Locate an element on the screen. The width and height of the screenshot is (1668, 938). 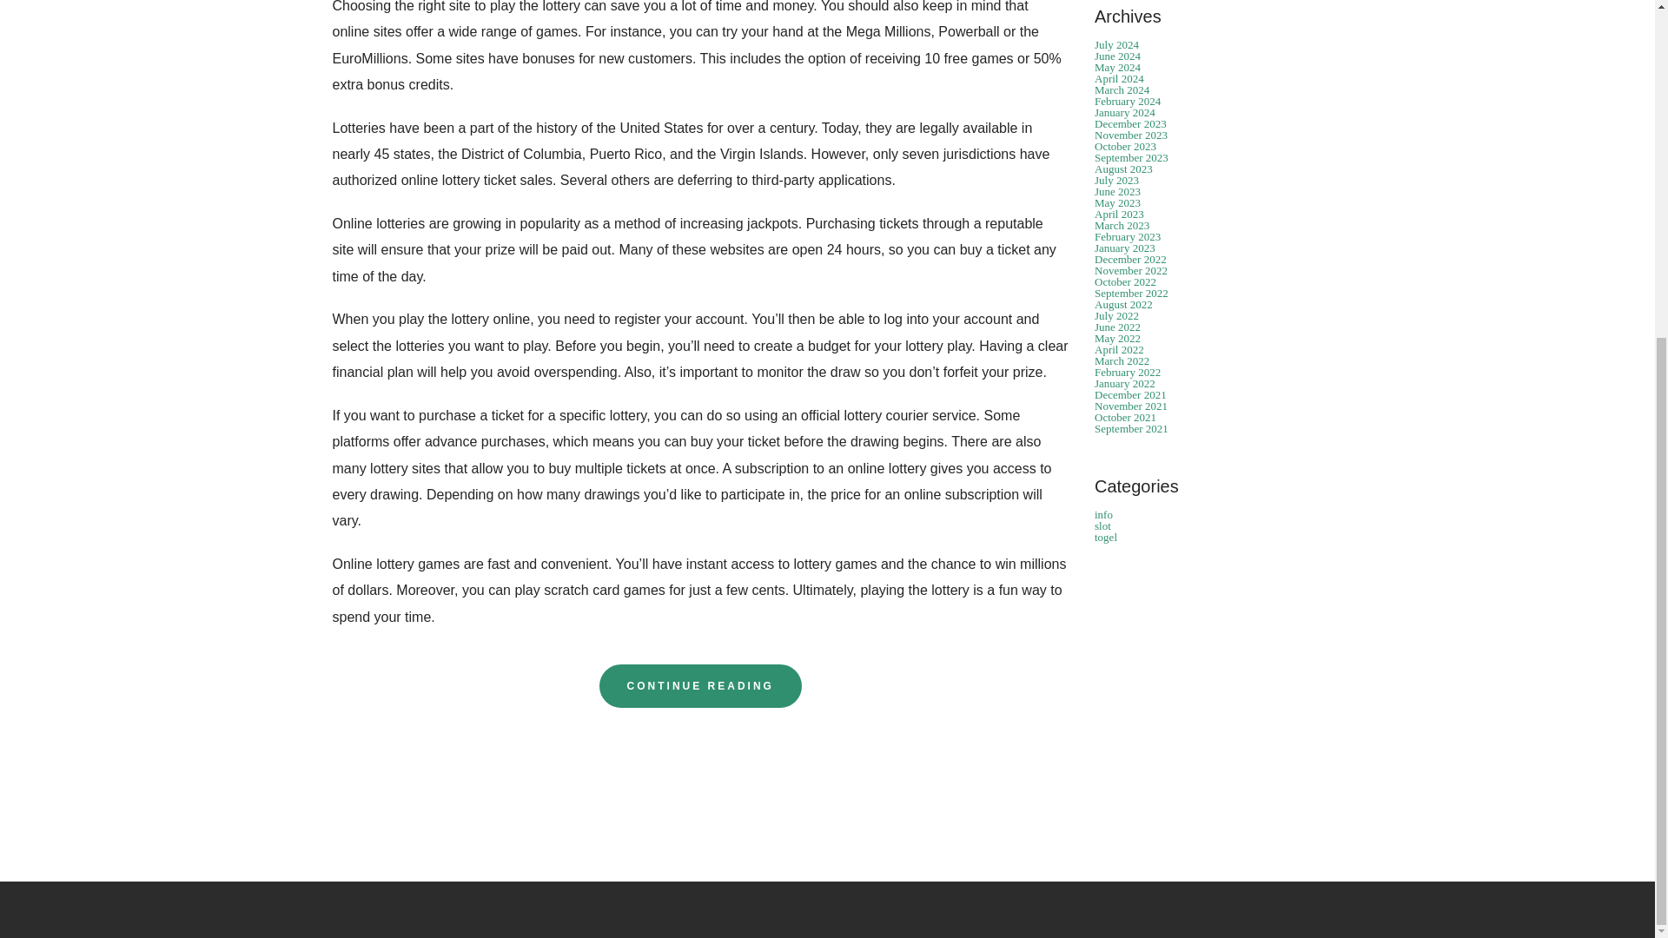
January 2023 is located at coordinates (1124, 247).